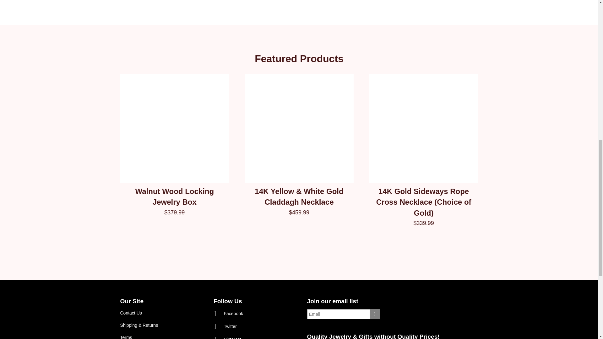 Image resolution: width=603 pixels, height=339 pixels. I want to click on Contact Us, so click(131, 313).